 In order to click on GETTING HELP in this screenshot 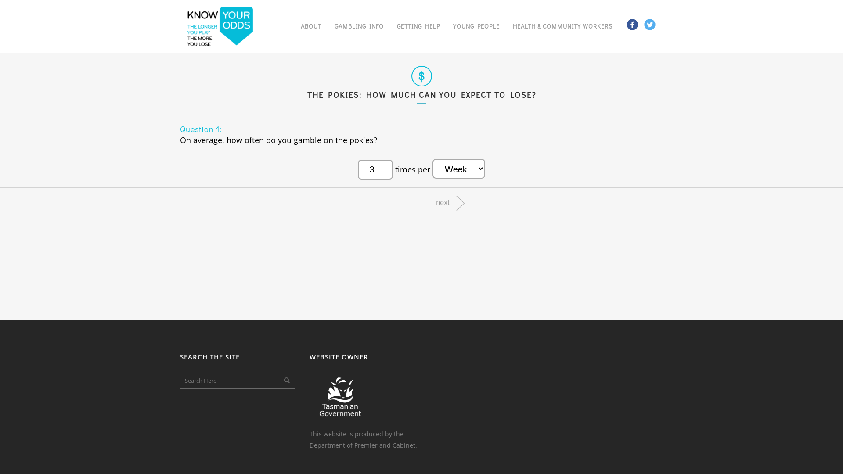, I will do `click(418, 26)`.